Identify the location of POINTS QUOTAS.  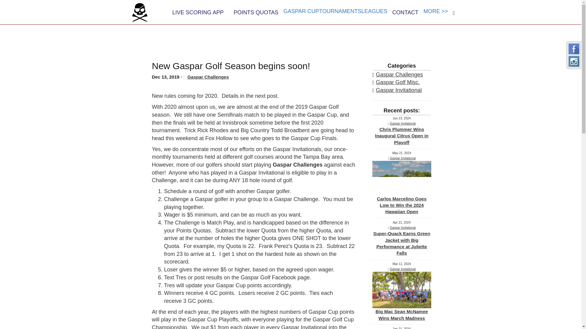
(256, 12).